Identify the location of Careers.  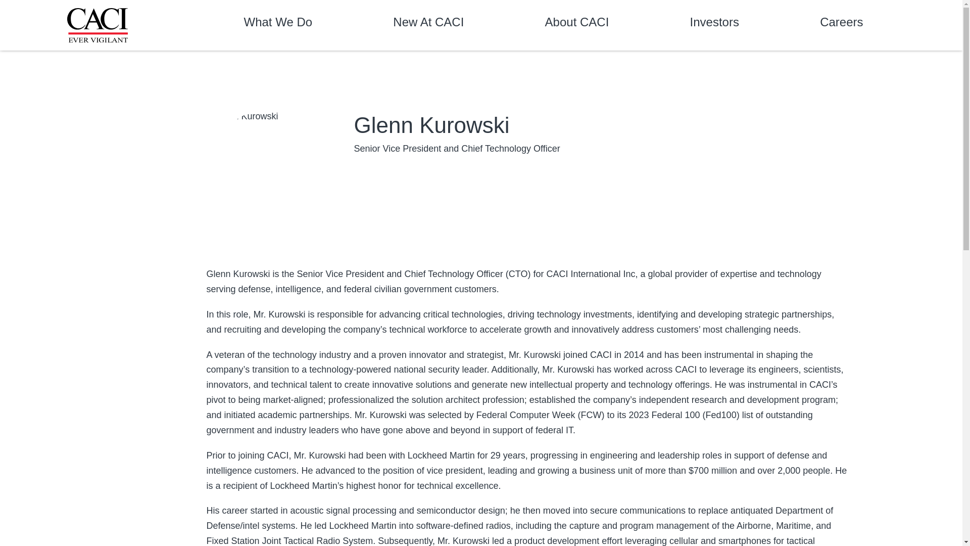
(841, 24).